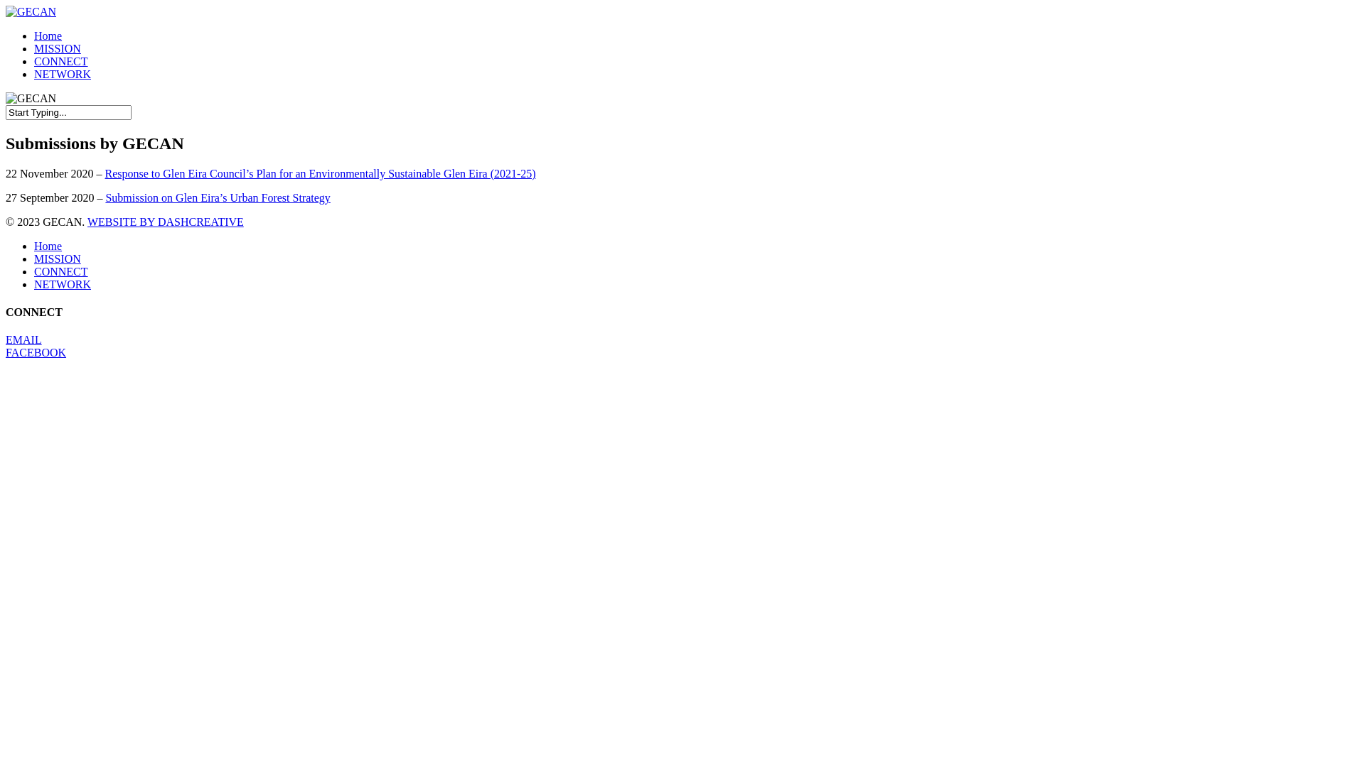  I want to click on CONNECT, so click(61, 61).